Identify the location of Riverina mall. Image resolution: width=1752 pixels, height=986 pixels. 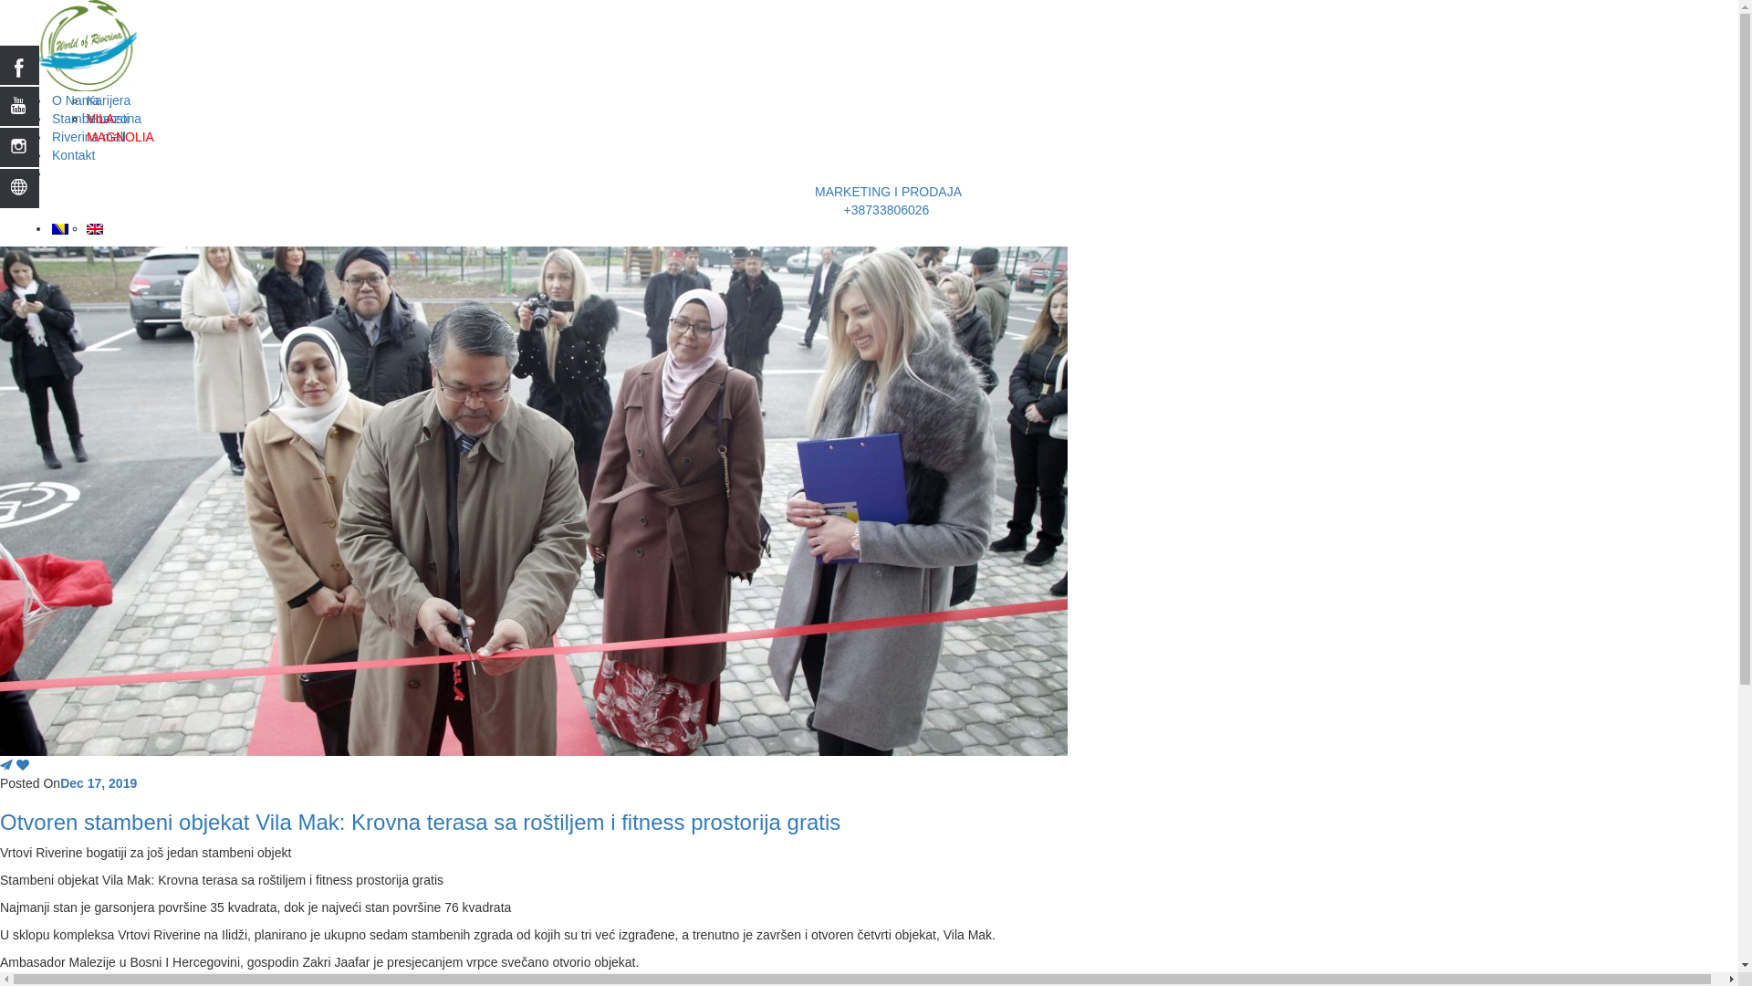
(89, 137).